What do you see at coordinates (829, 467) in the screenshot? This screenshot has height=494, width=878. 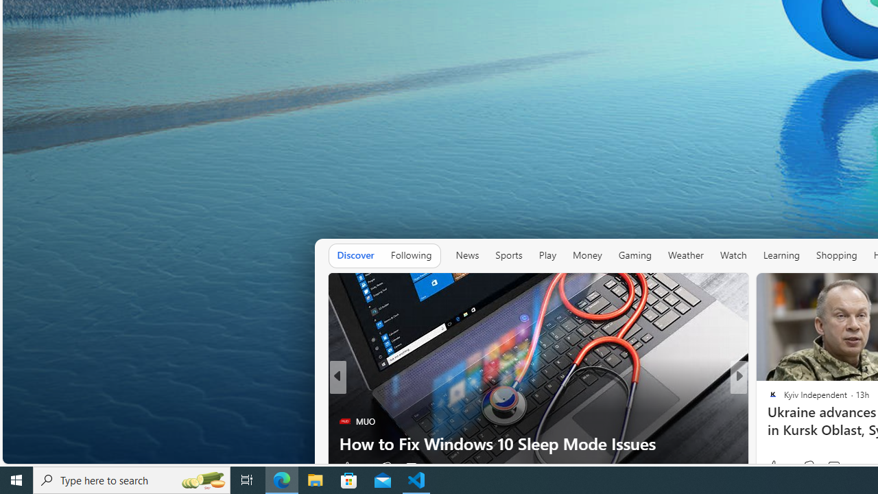 I see `View comments 175 Comment` at bounding box center [829, 467].